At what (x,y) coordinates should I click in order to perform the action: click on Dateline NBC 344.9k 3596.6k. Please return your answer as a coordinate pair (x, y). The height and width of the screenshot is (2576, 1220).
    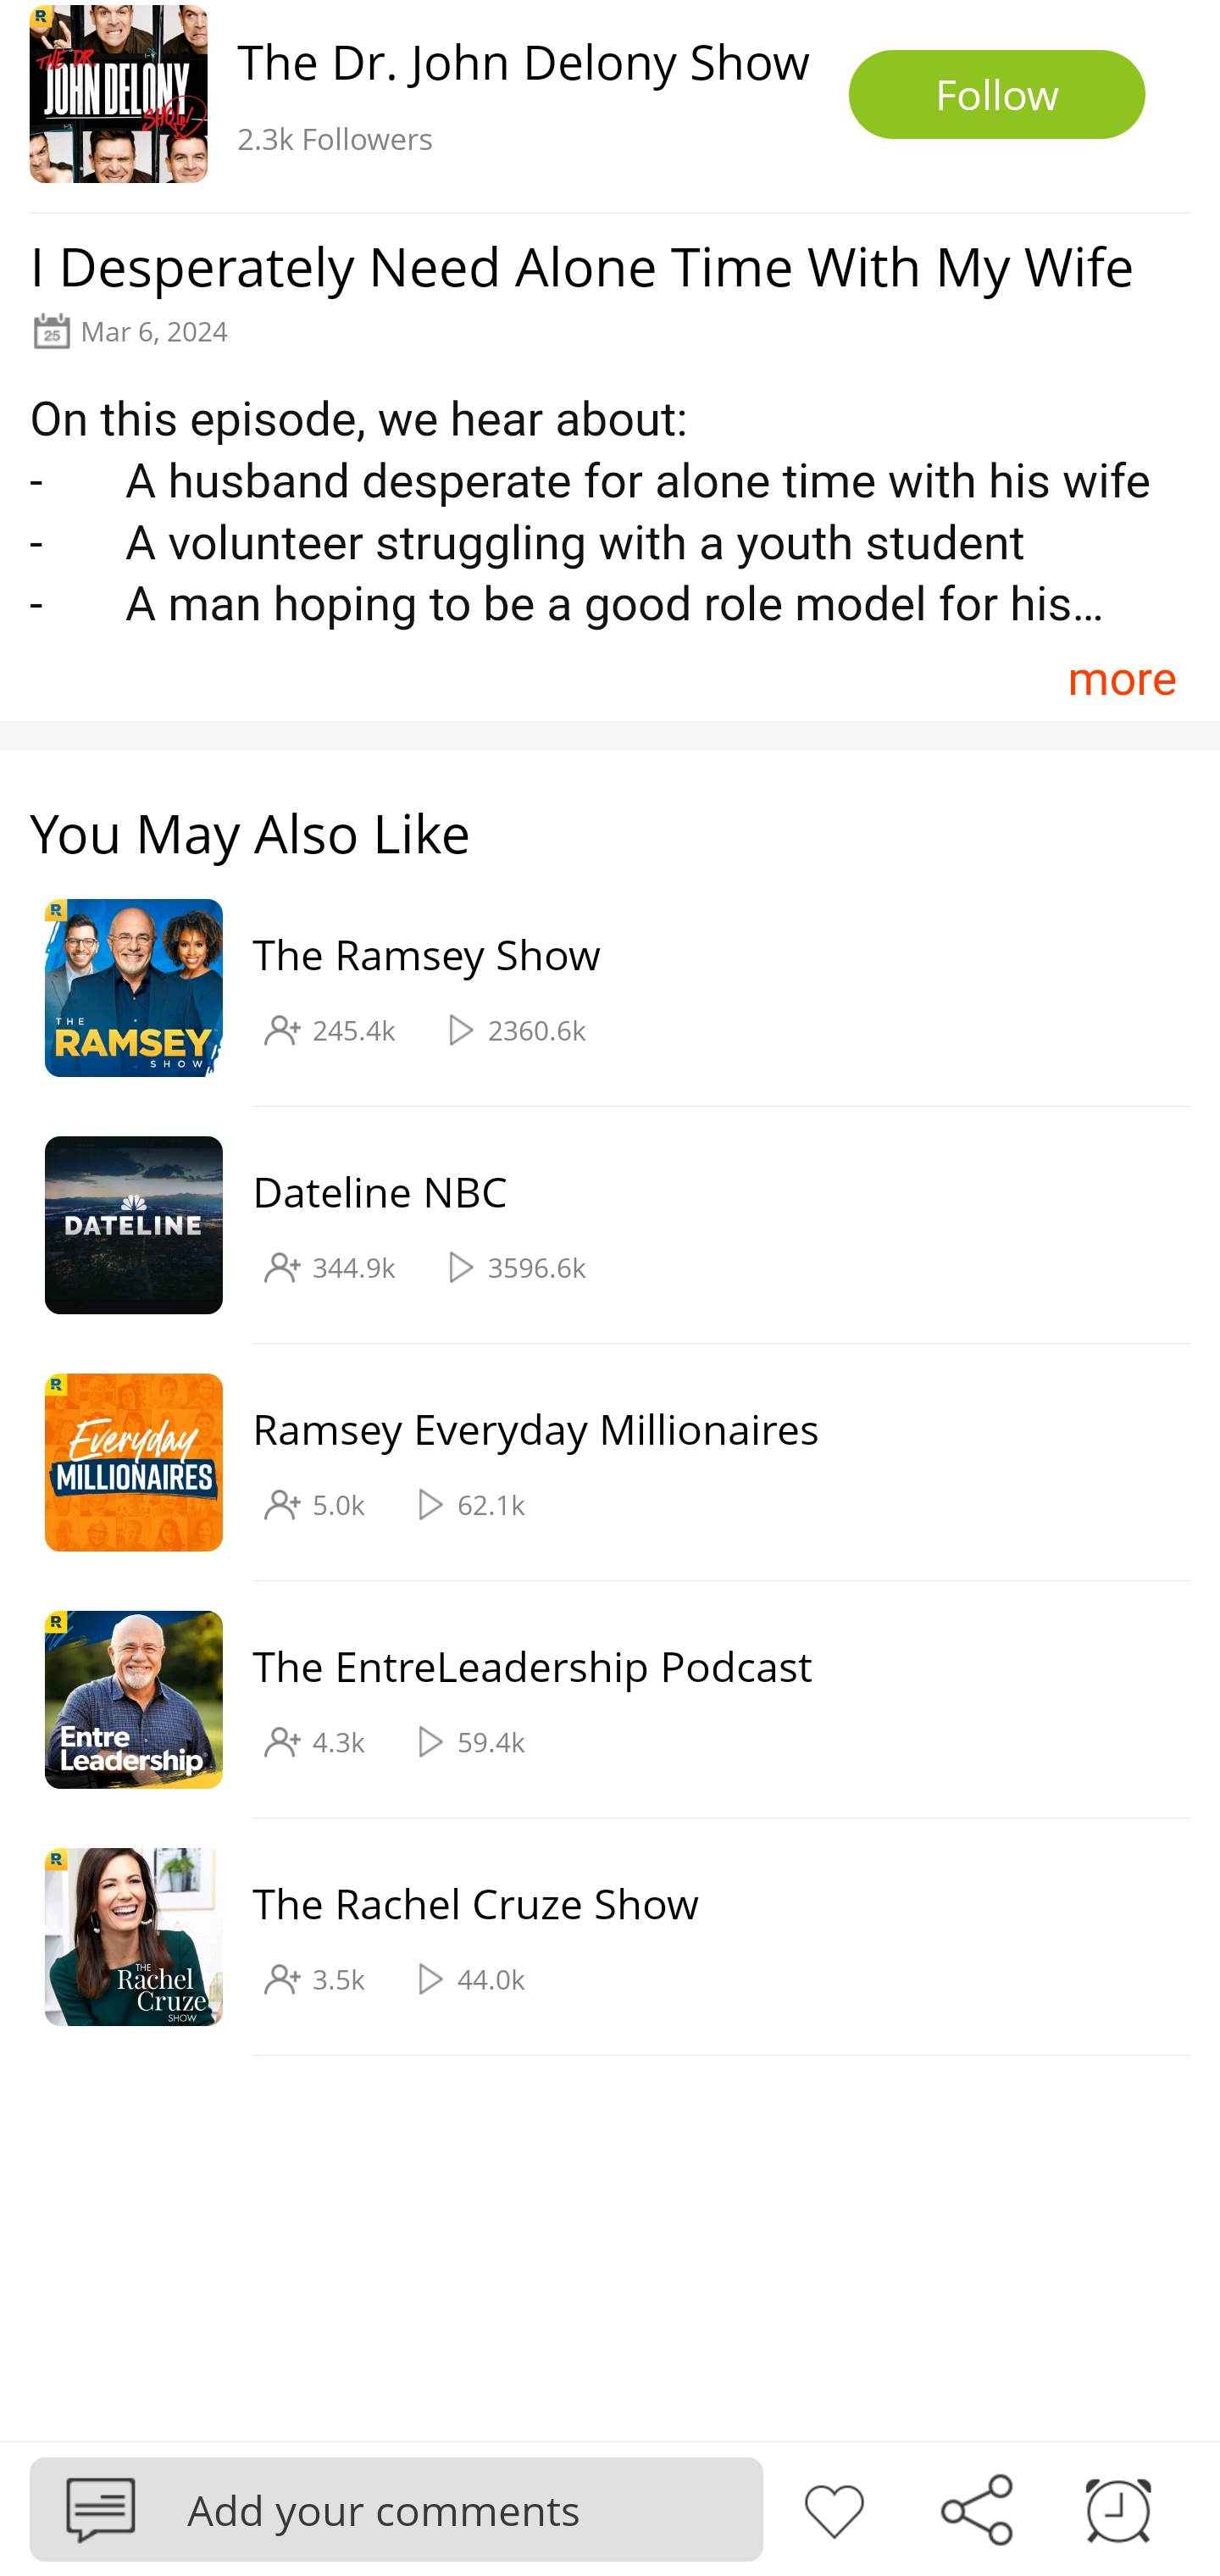
    Looking at the image, I should click on (595, 1225).